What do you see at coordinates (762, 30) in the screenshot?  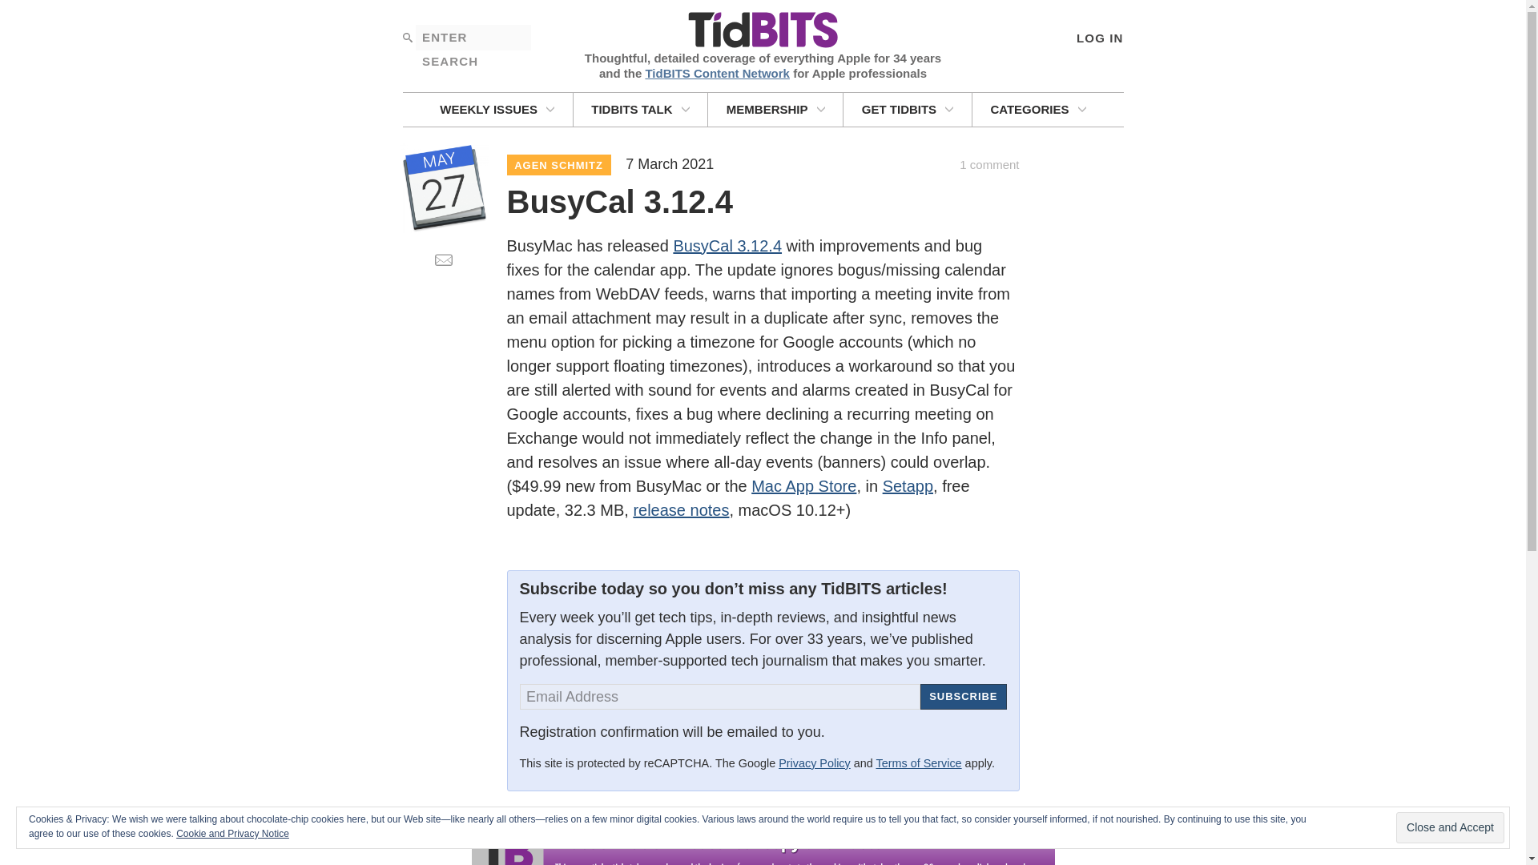 I see `TidBITS` at bounding box center [762, 30].